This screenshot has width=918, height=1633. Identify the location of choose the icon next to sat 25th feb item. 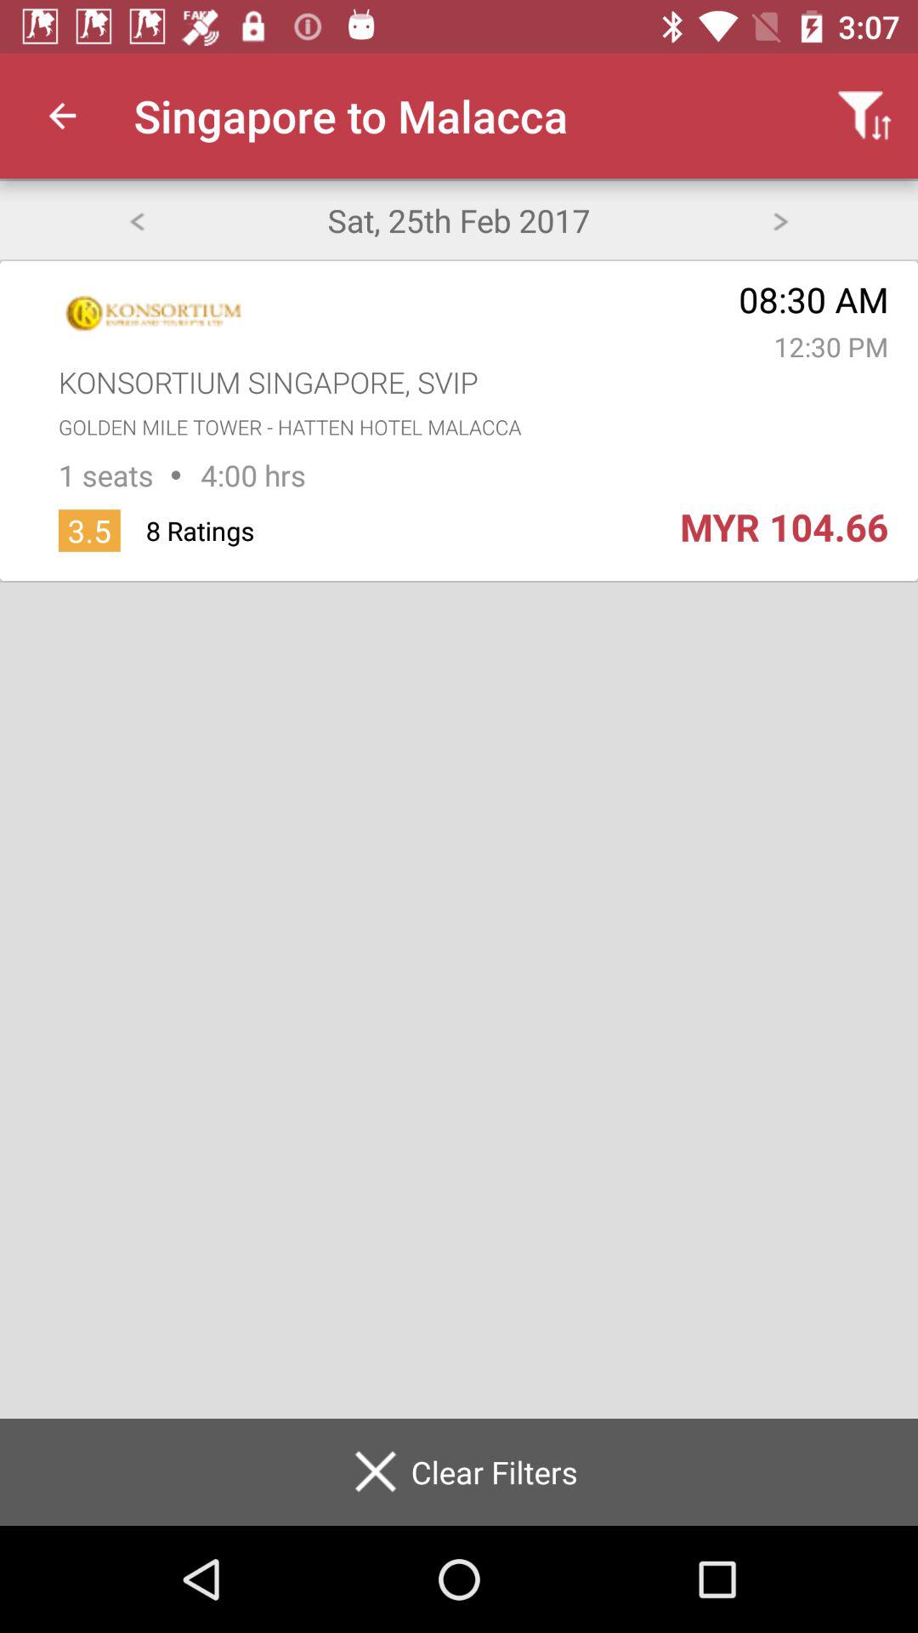
(136, 219).